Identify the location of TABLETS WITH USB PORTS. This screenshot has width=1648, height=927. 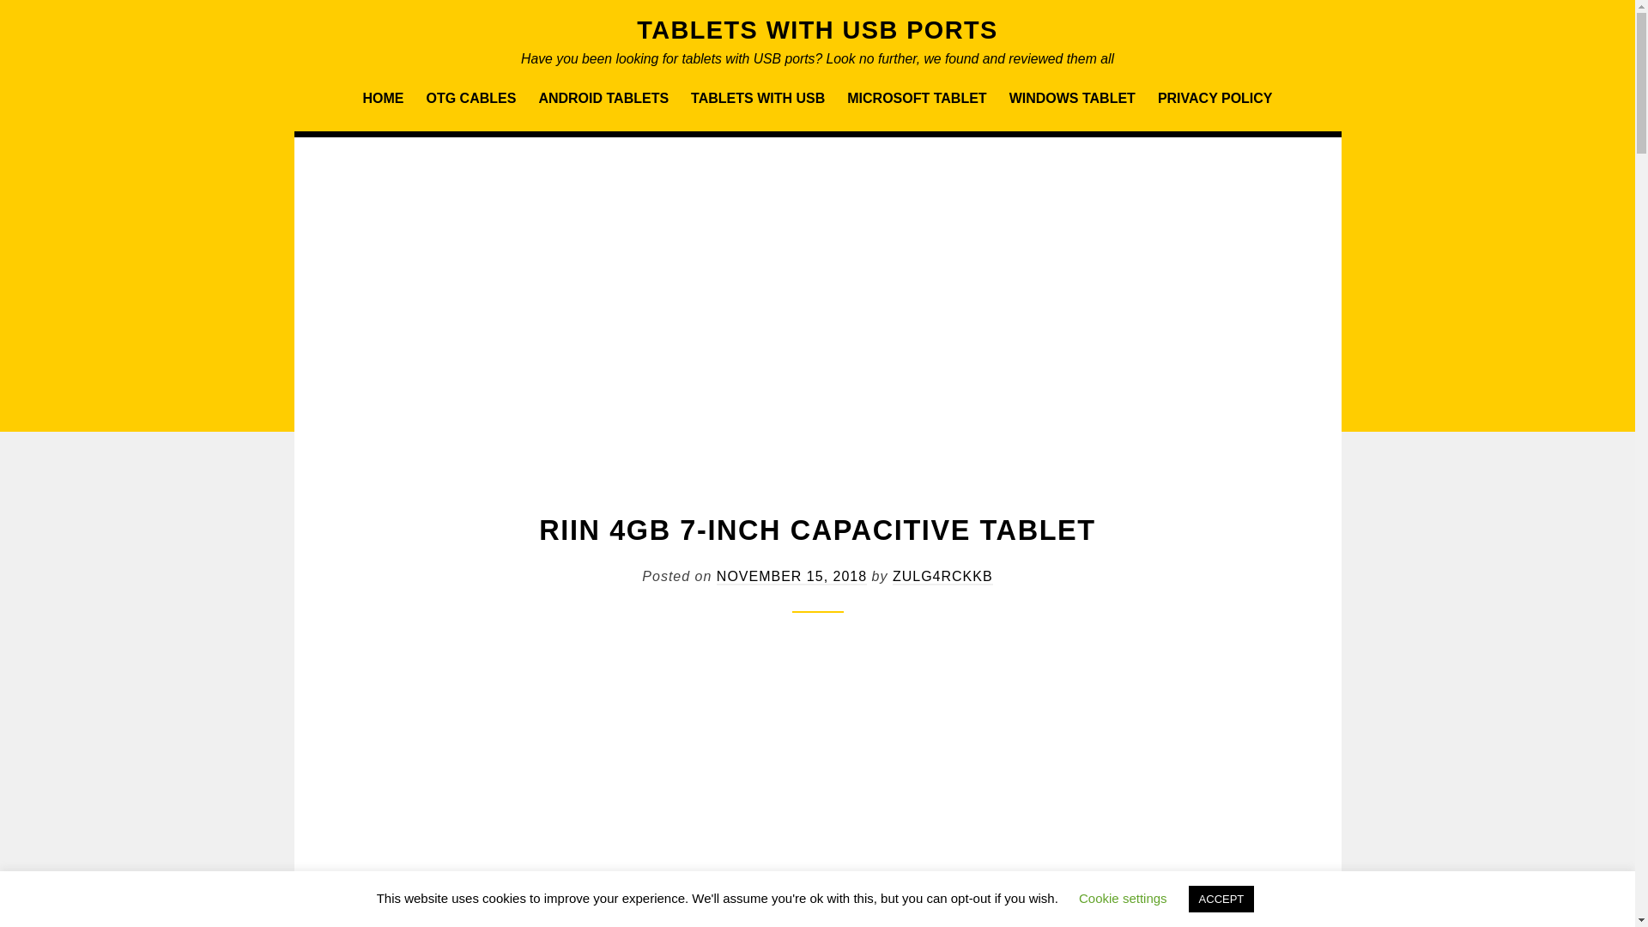
(816, 29).